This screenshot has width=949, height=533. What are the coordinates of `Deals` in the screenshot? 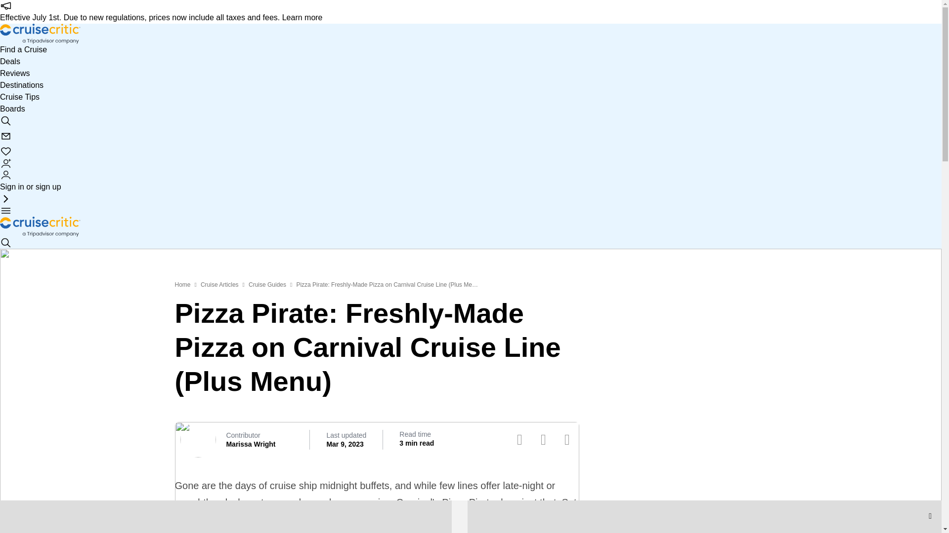 It's located at (10, 62).